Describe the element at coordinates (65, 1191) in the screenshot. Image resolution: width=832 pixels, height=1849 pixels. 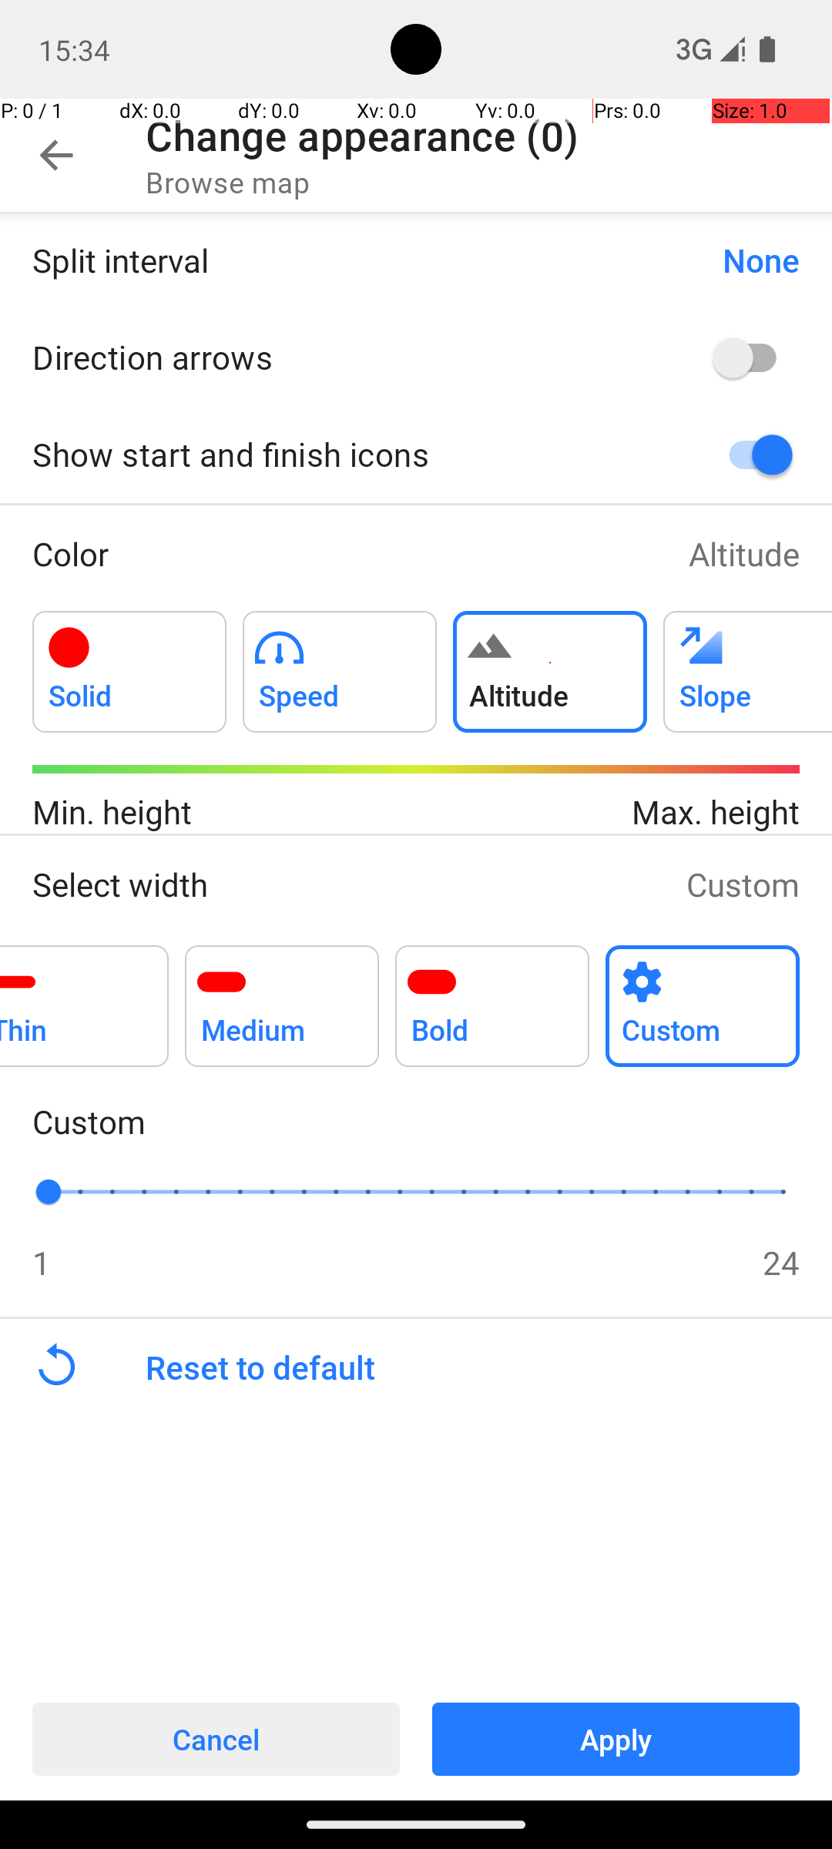
I see `Value, 1` at that location.